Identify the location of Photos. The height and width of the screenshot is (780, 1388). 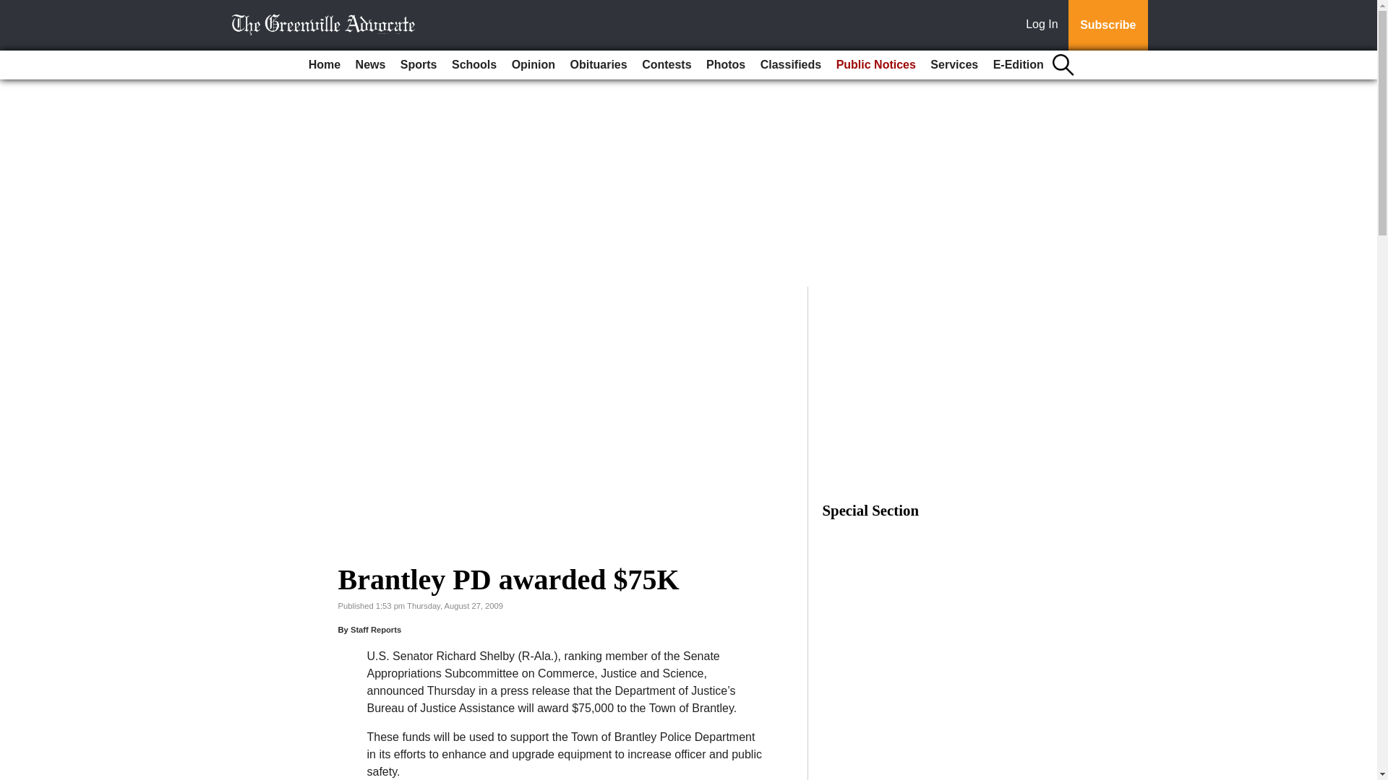
(726, 65).